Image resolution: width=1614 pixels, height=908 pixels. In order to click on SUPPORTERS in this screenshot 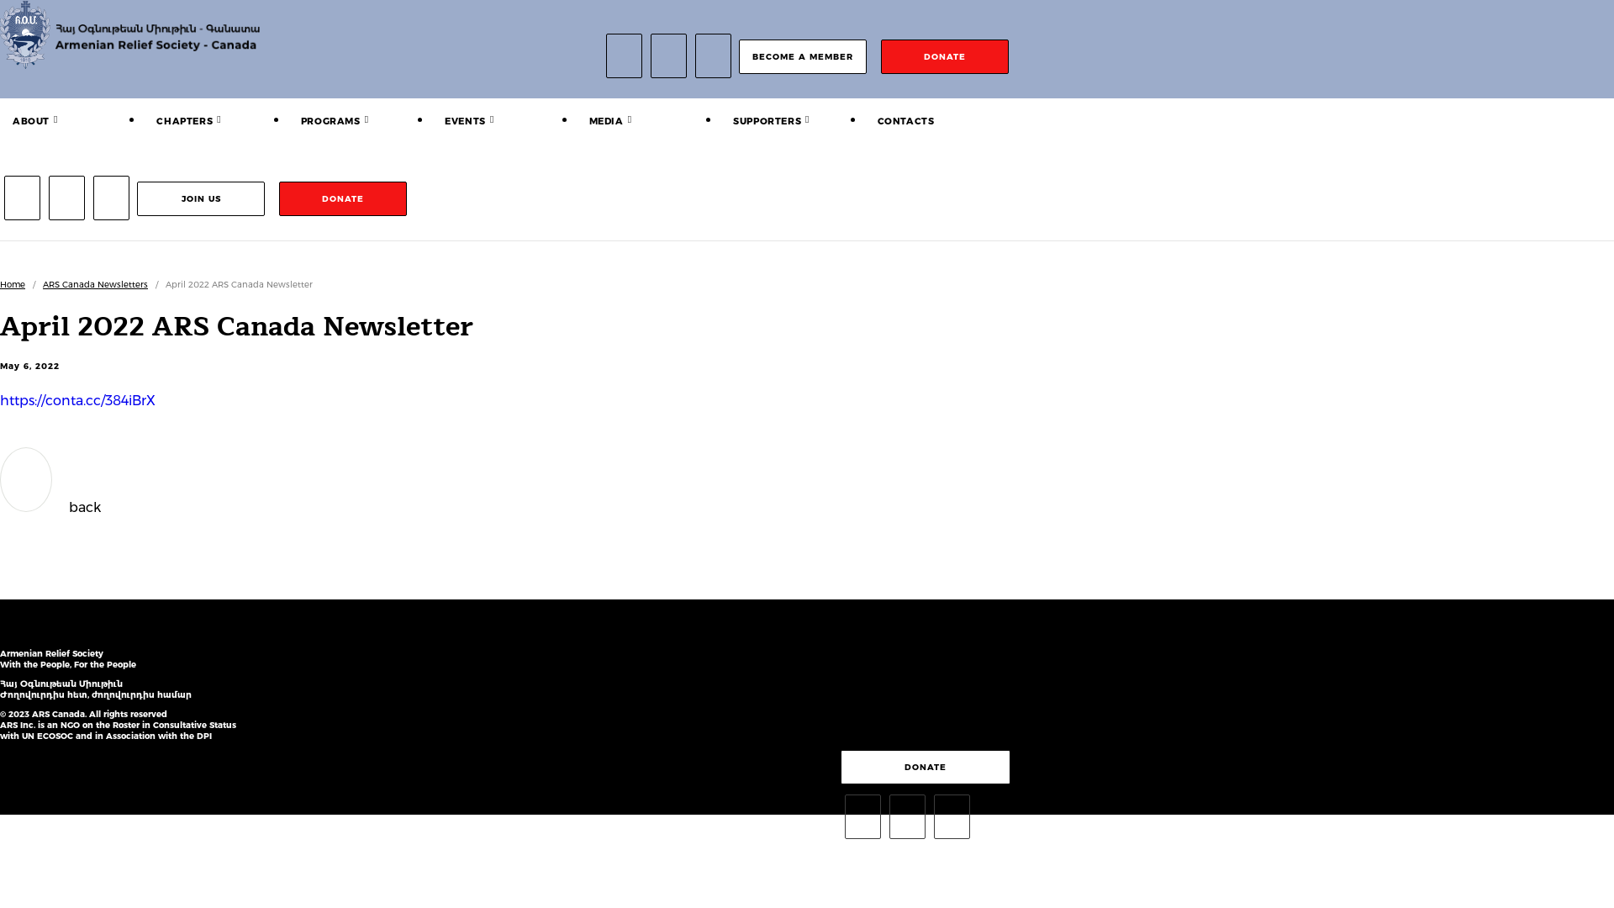, I will do `click(767, 121)`.